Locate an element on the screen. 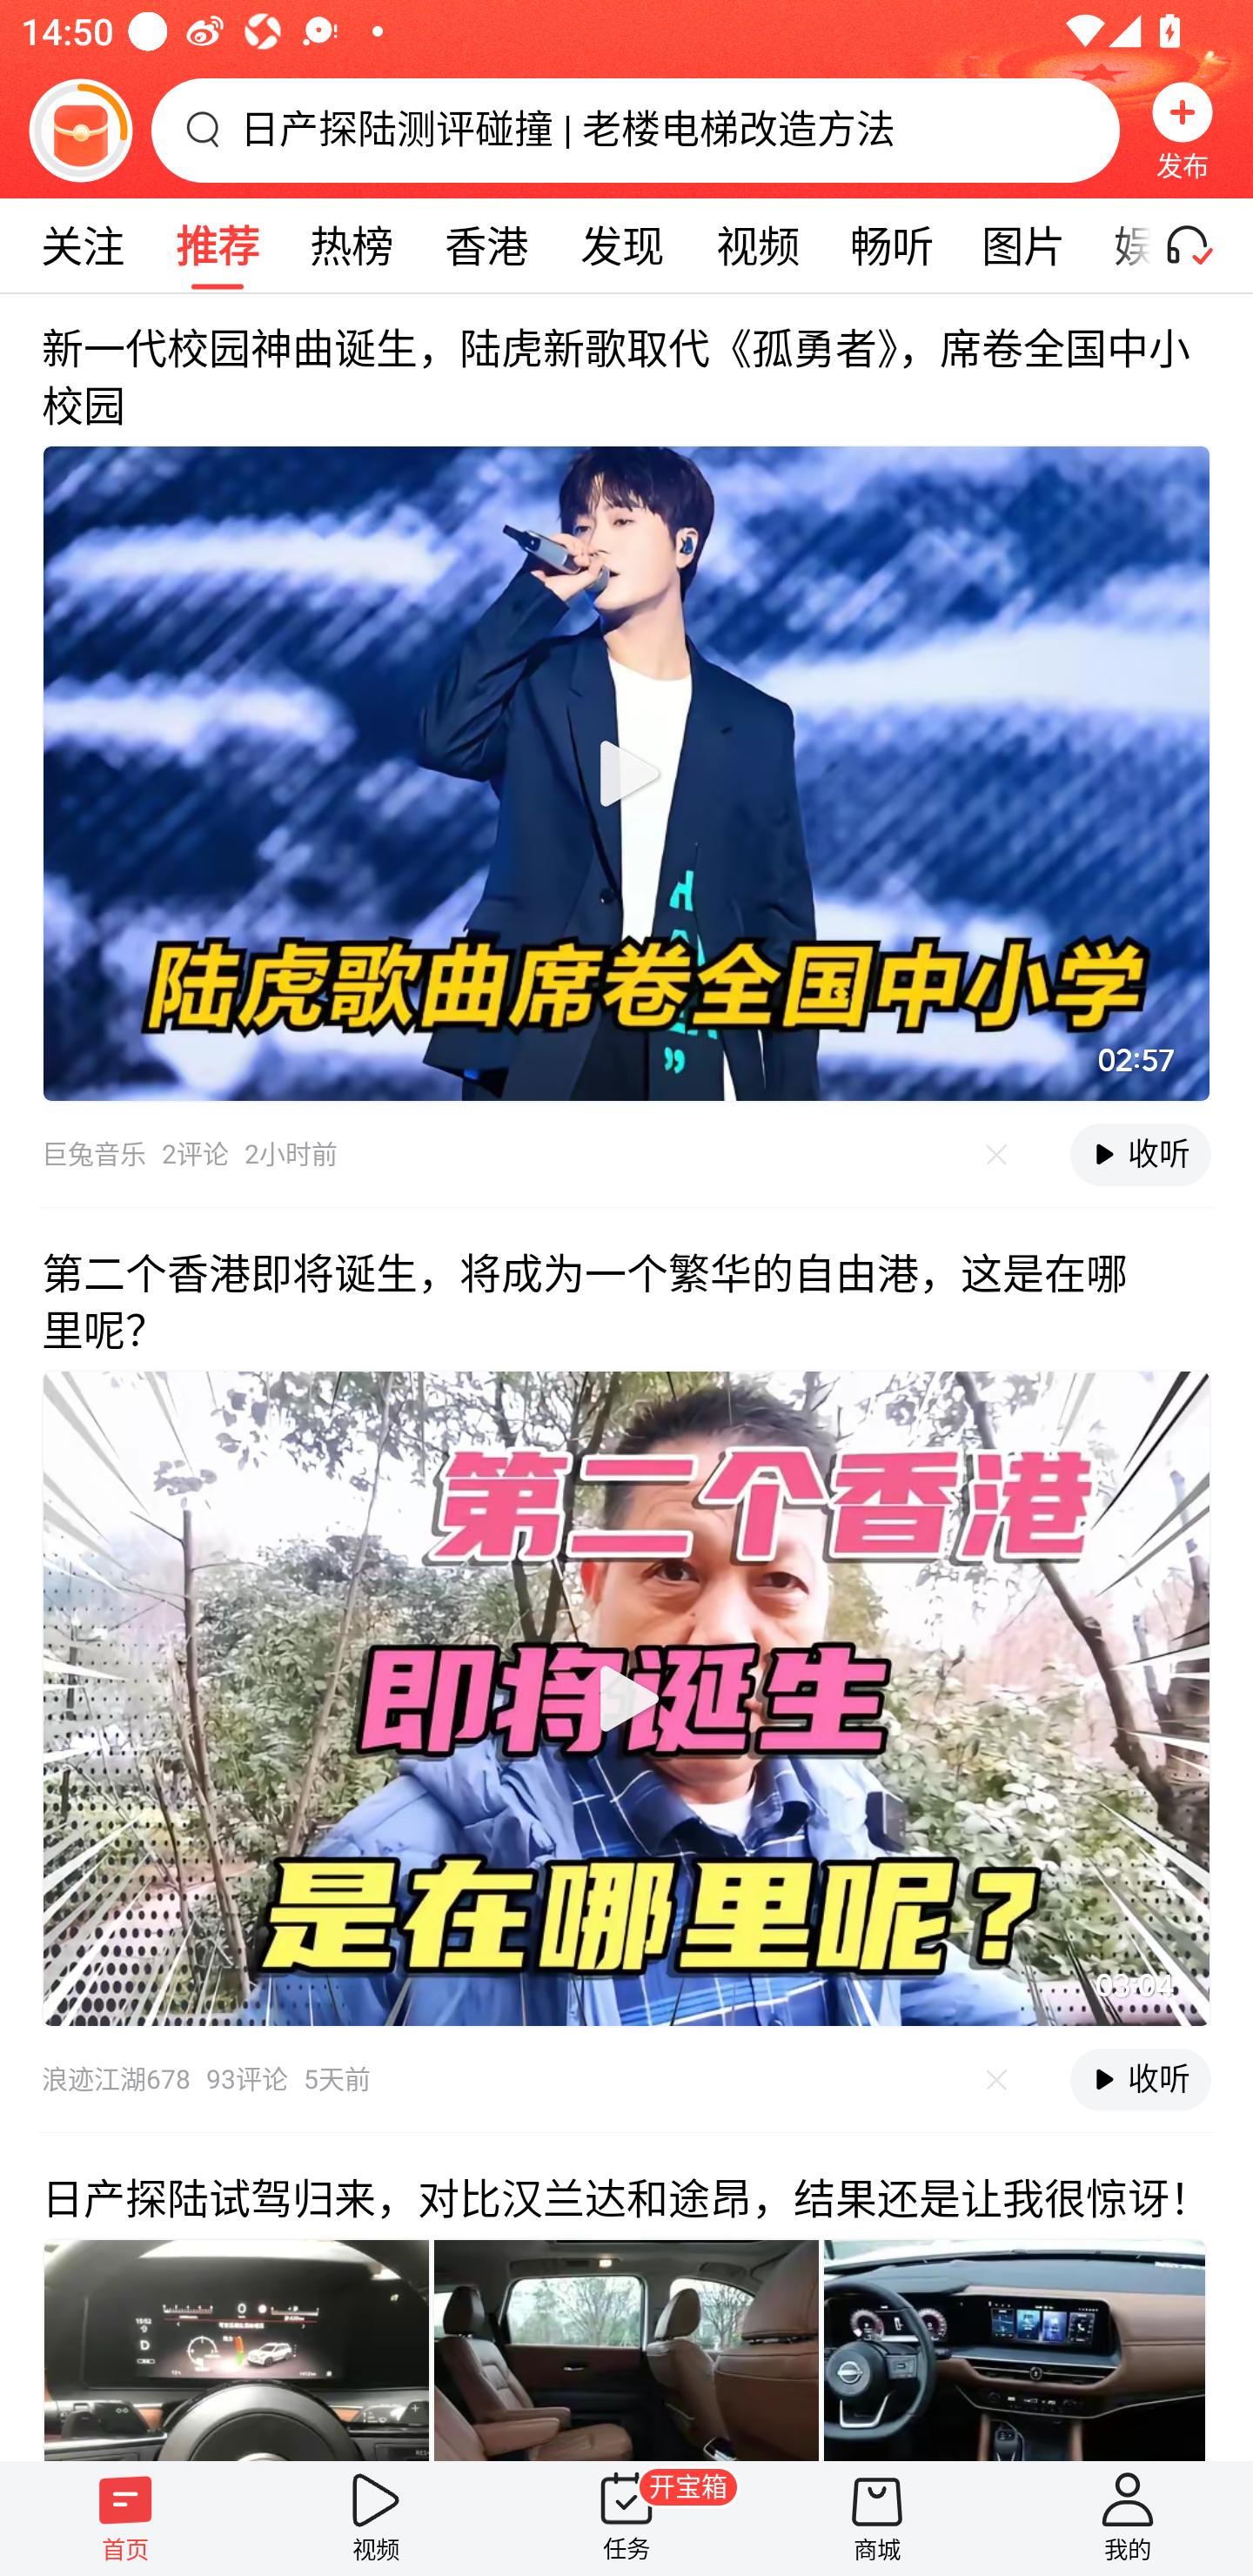 Image resolution: width=1253 pixels, height=2576 pixels. 不感兴趣 is located at coordinates (997, 2078).